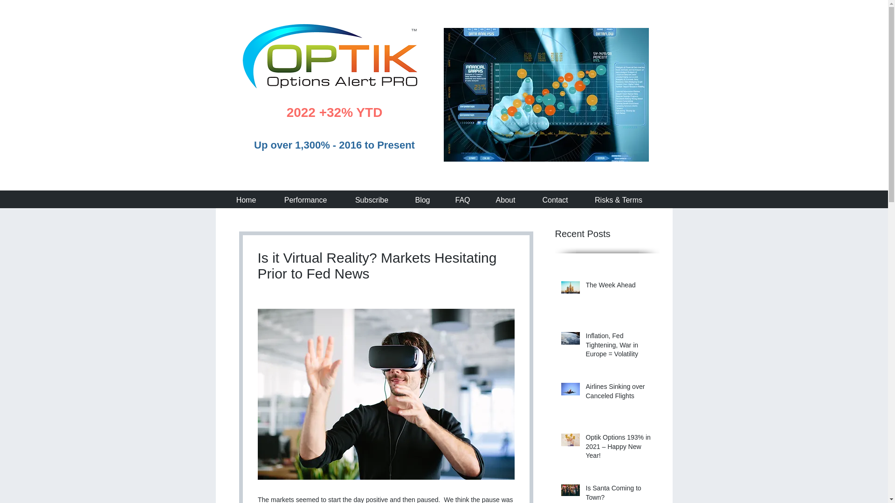 The height and width of the screenshot is (503, 895). Describe the element at coordinates (505, 200) in the screenshot. I see `About` at that location.